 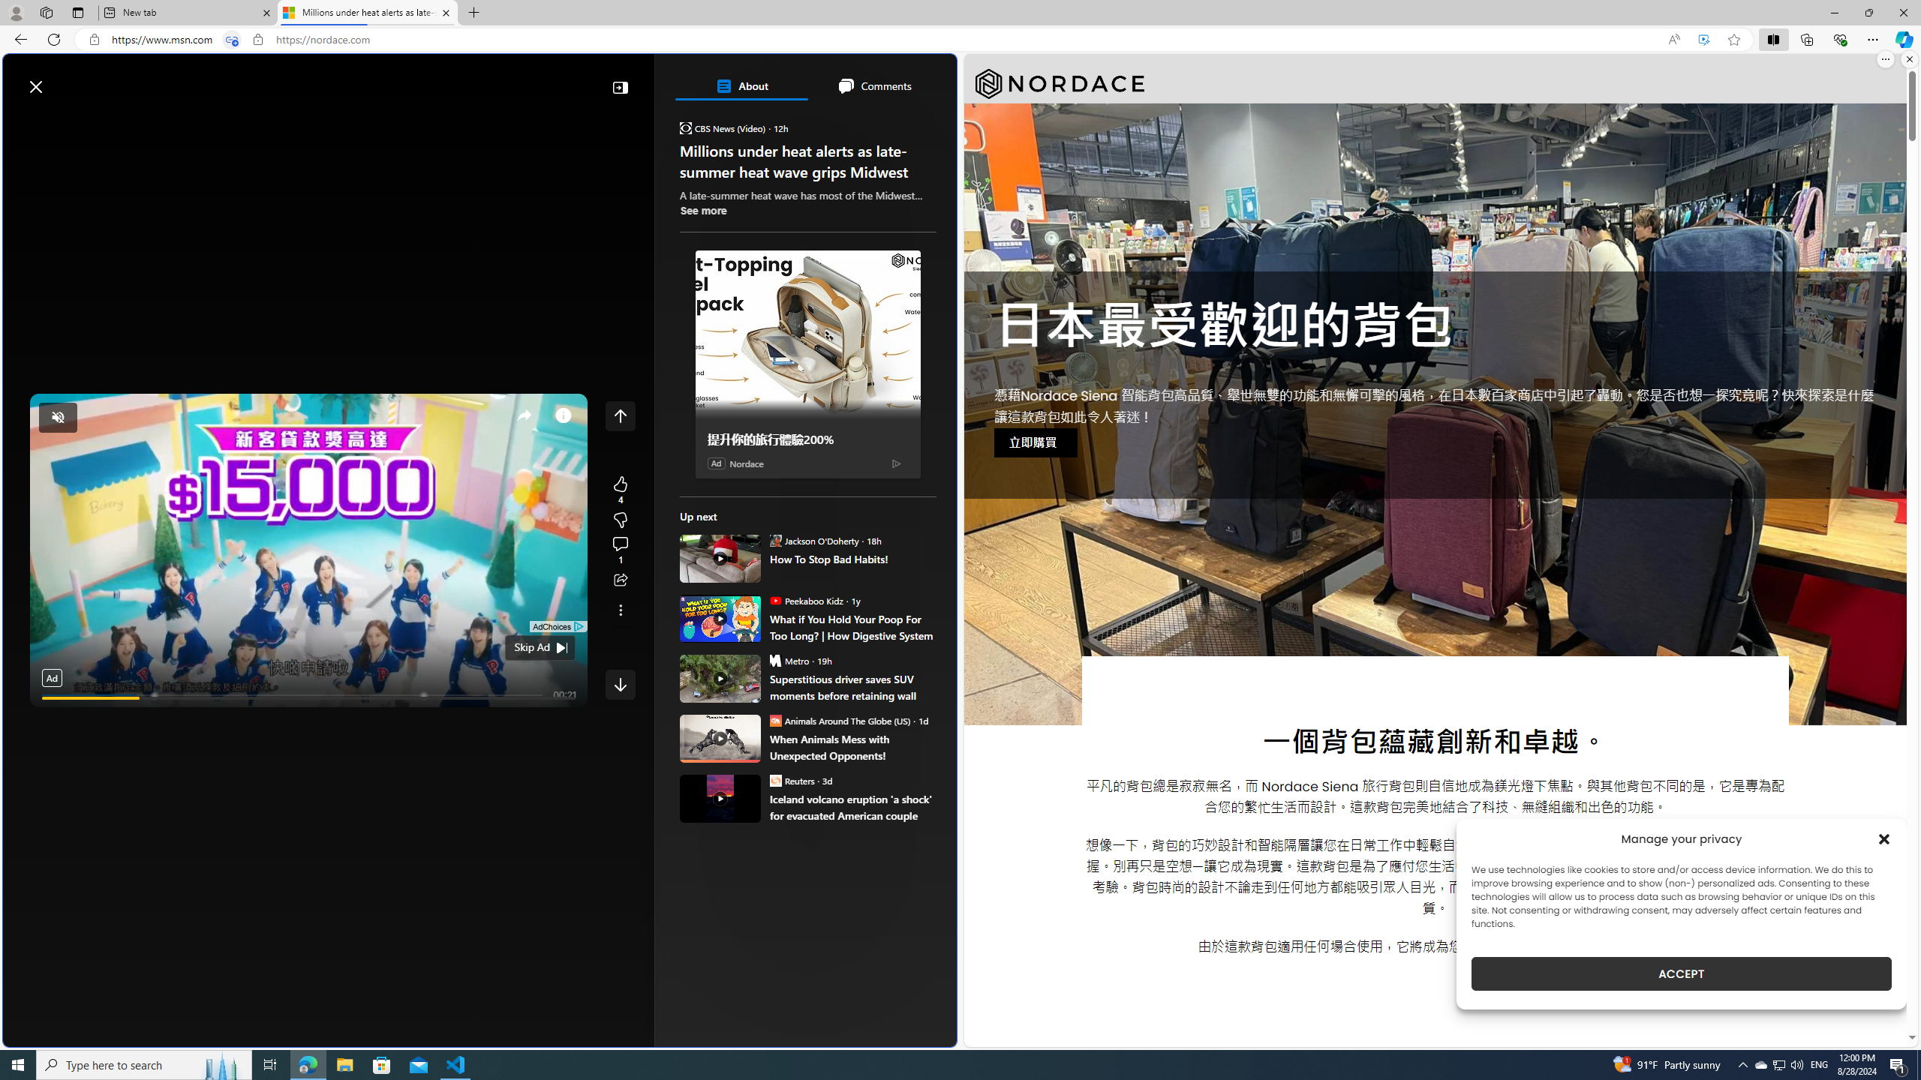 I want to click on Open navigation menu, so click(x=22, y=121).